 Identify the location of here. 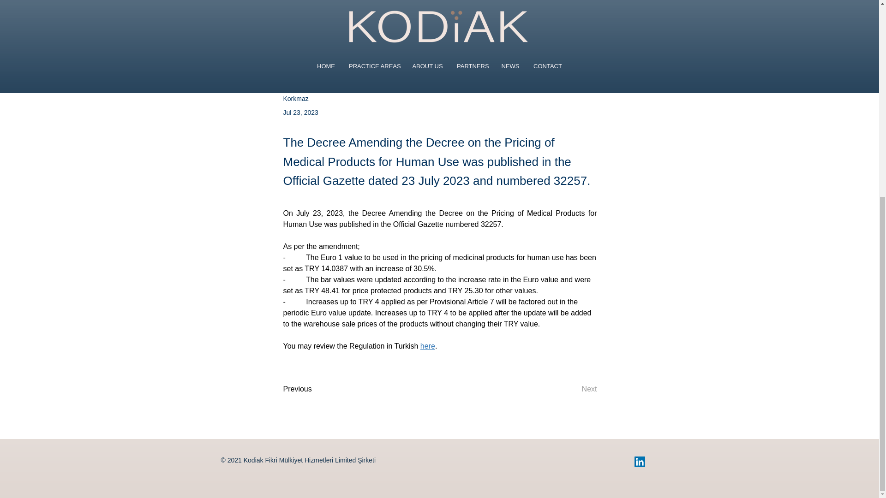
(427, 346).